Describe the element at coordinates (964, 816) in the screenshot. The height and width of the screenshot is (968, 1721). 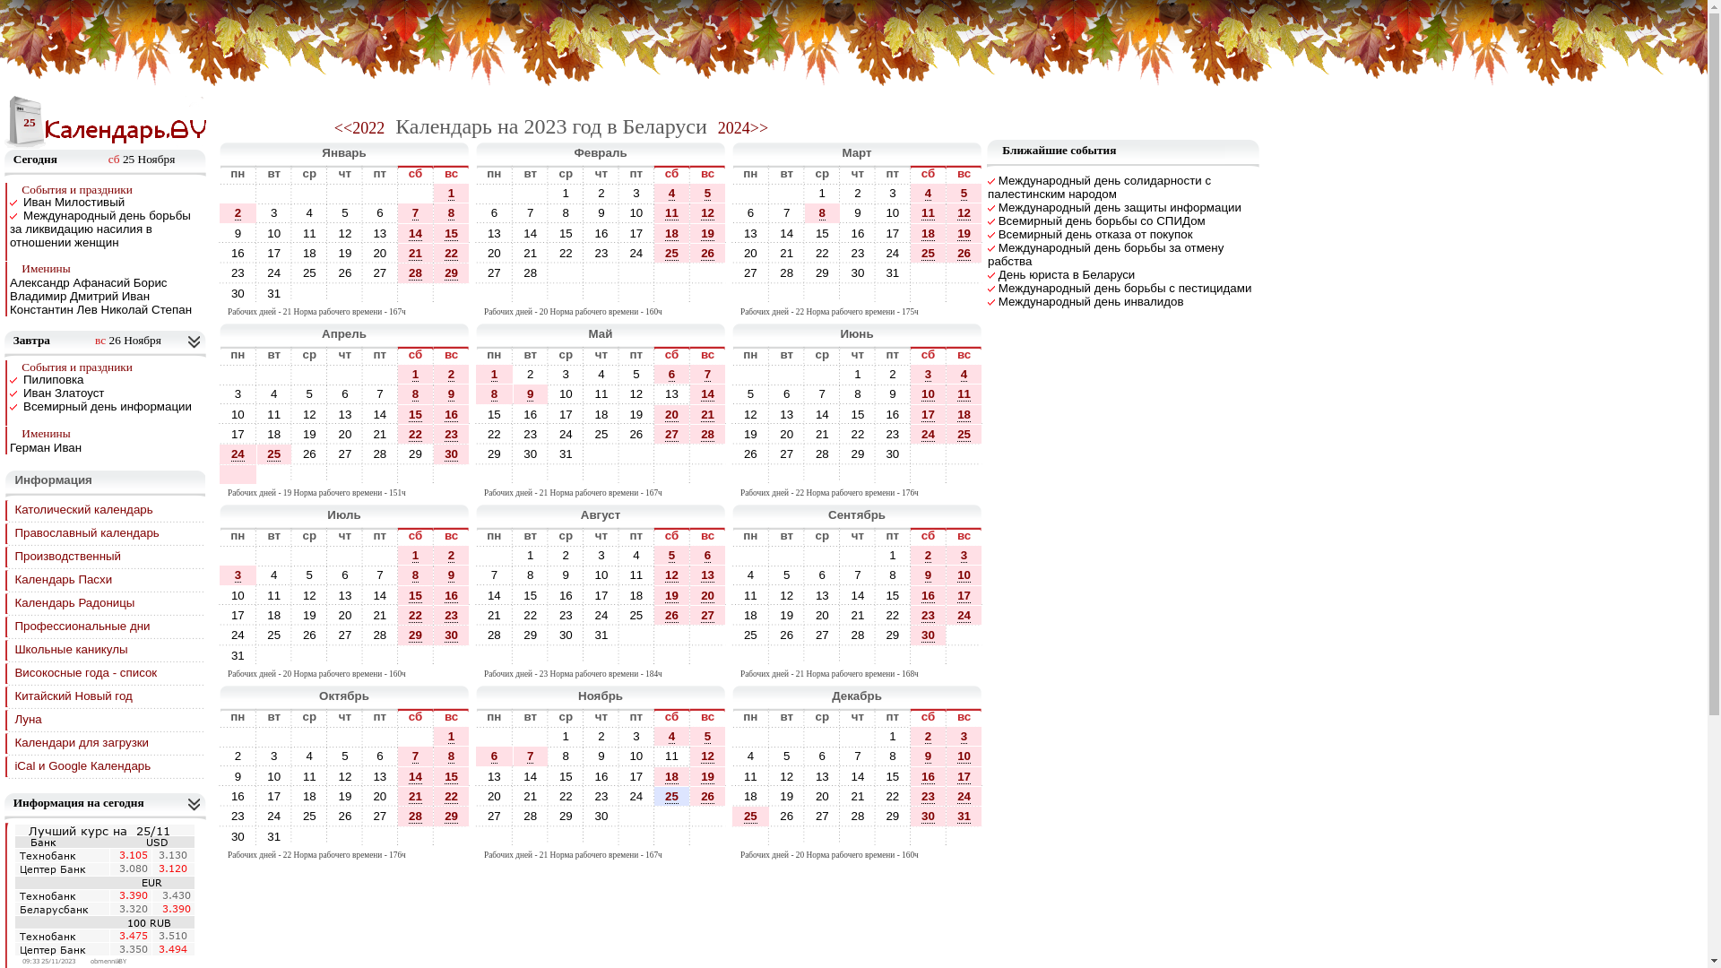
I see `31` at that location.